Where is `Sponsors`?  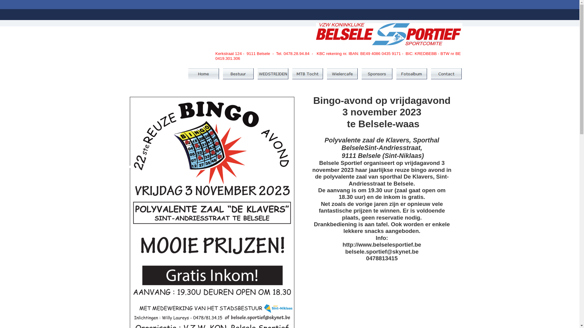 Sponsors is located at coordinates (377, 74).